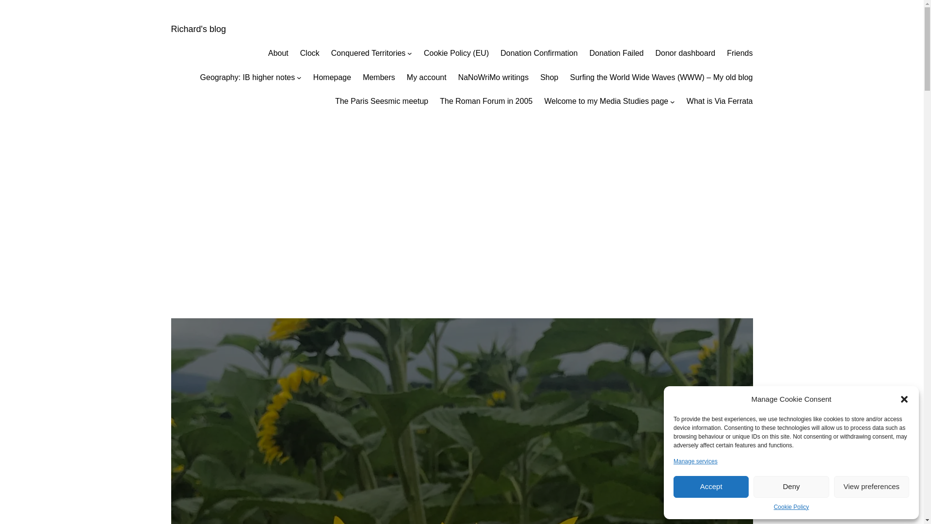 The width and height of the screenshot is (931, 524). I want to click on About, so click(278, 53).